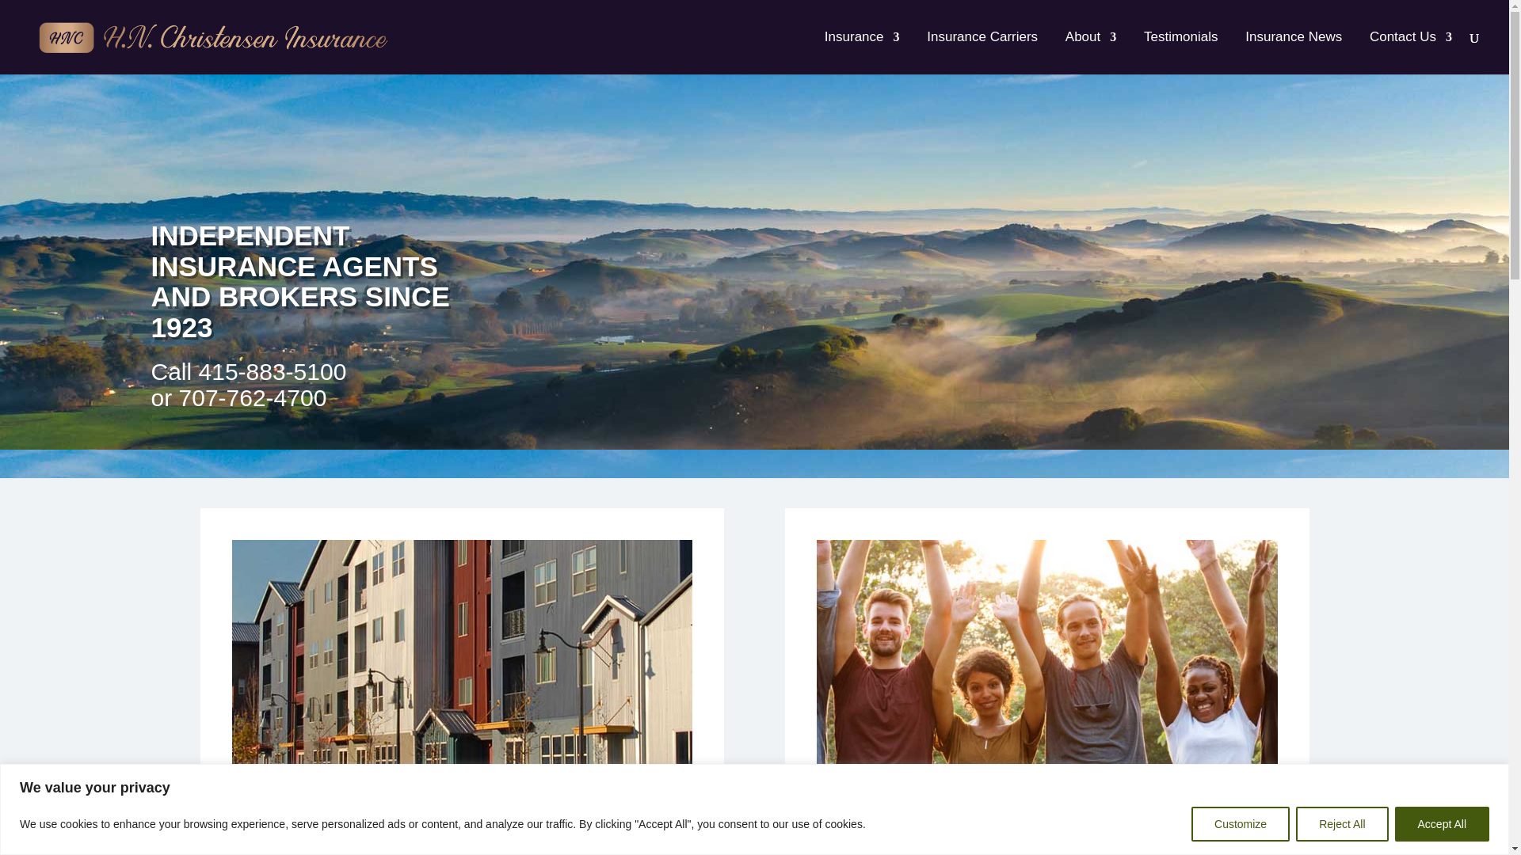  I want to click on Insurance News, so click(1293, 52).